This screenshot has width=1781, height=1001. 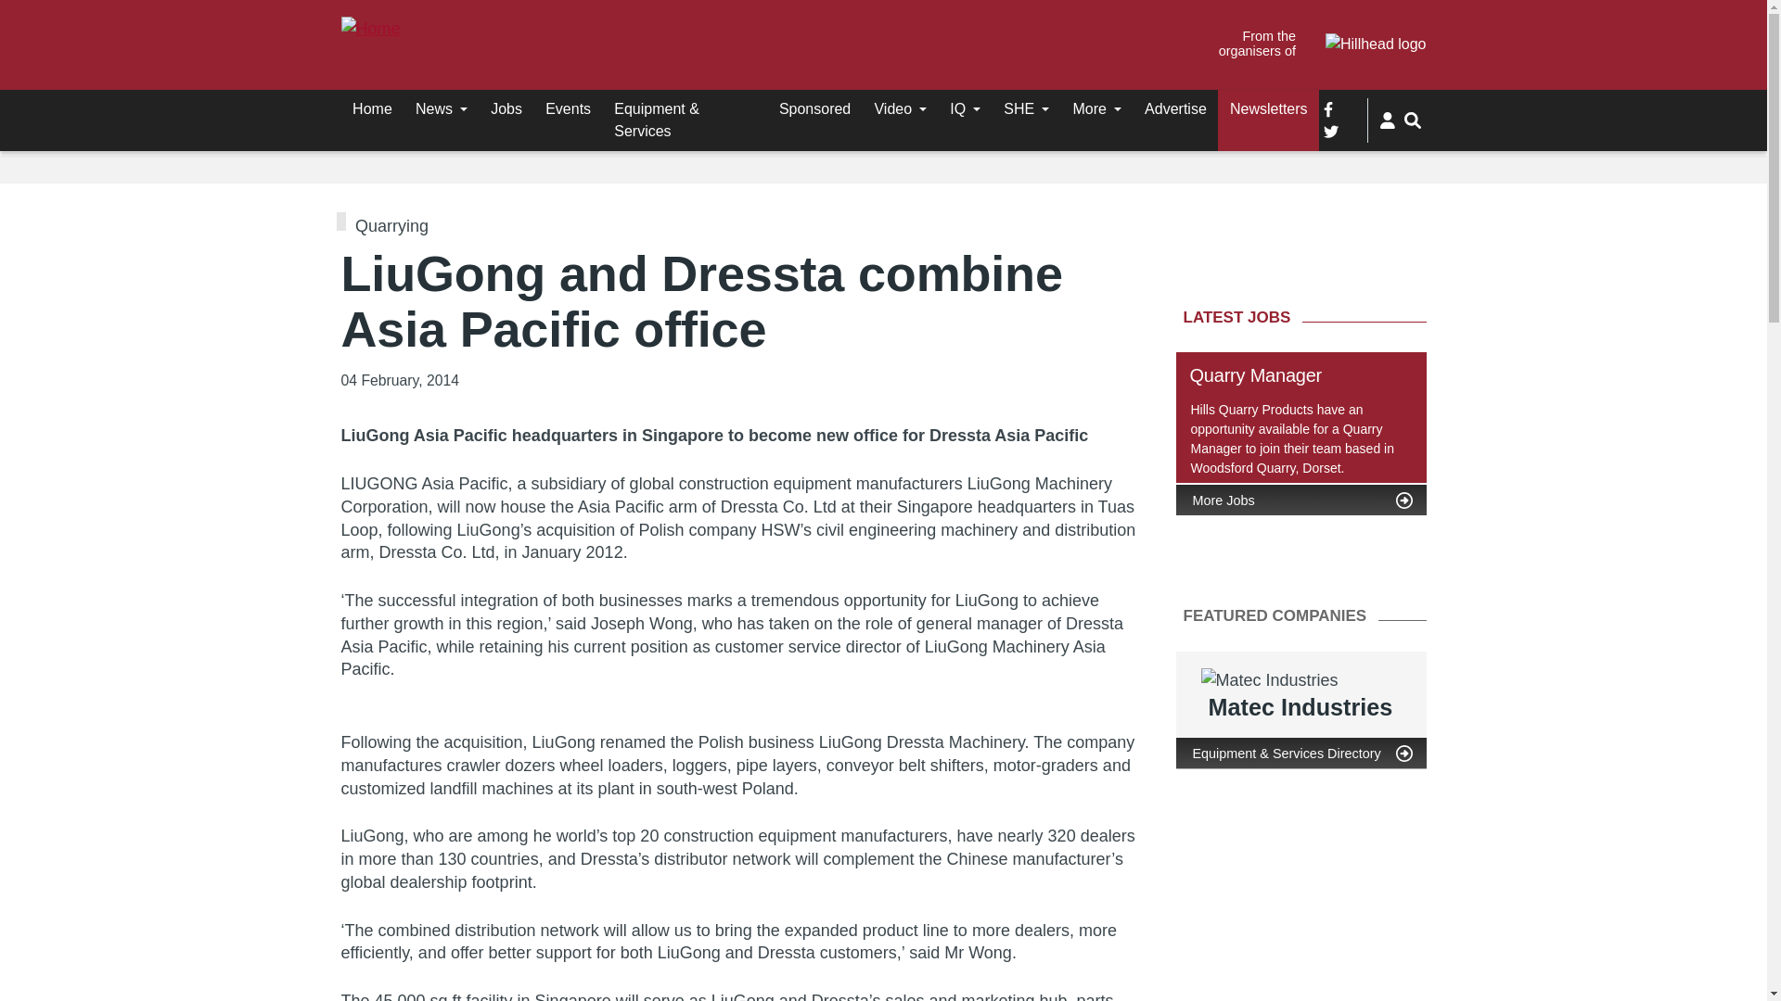 I want to click on Newsletters, so click(x=1269, y=109).